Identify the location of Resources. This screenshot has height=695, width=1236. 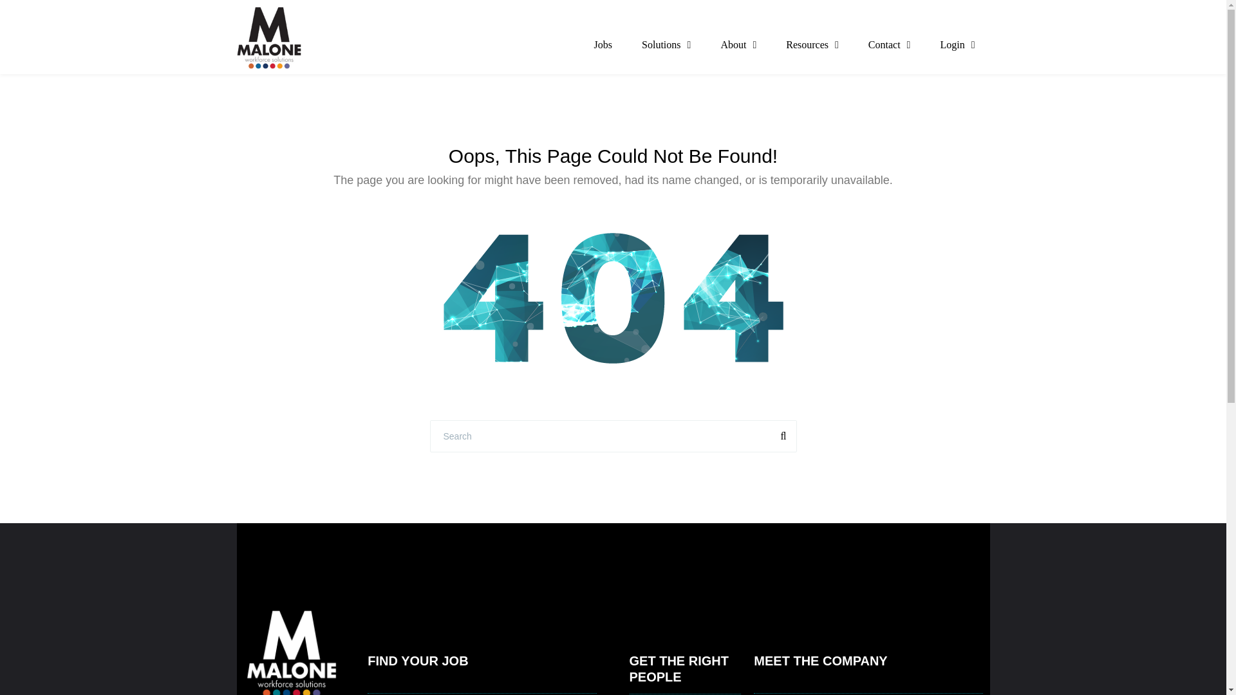
(812, 44).